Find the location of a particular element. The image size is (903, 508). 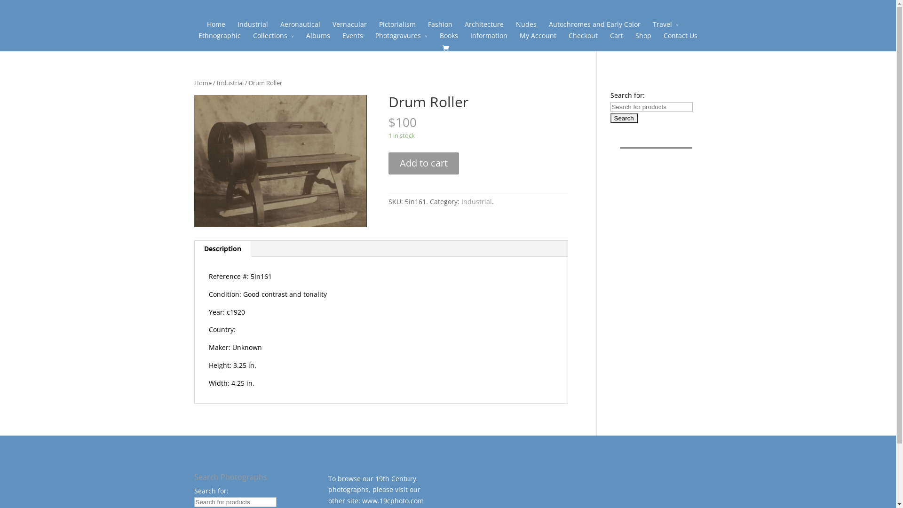

Shop is located at coordinates (643, 39).